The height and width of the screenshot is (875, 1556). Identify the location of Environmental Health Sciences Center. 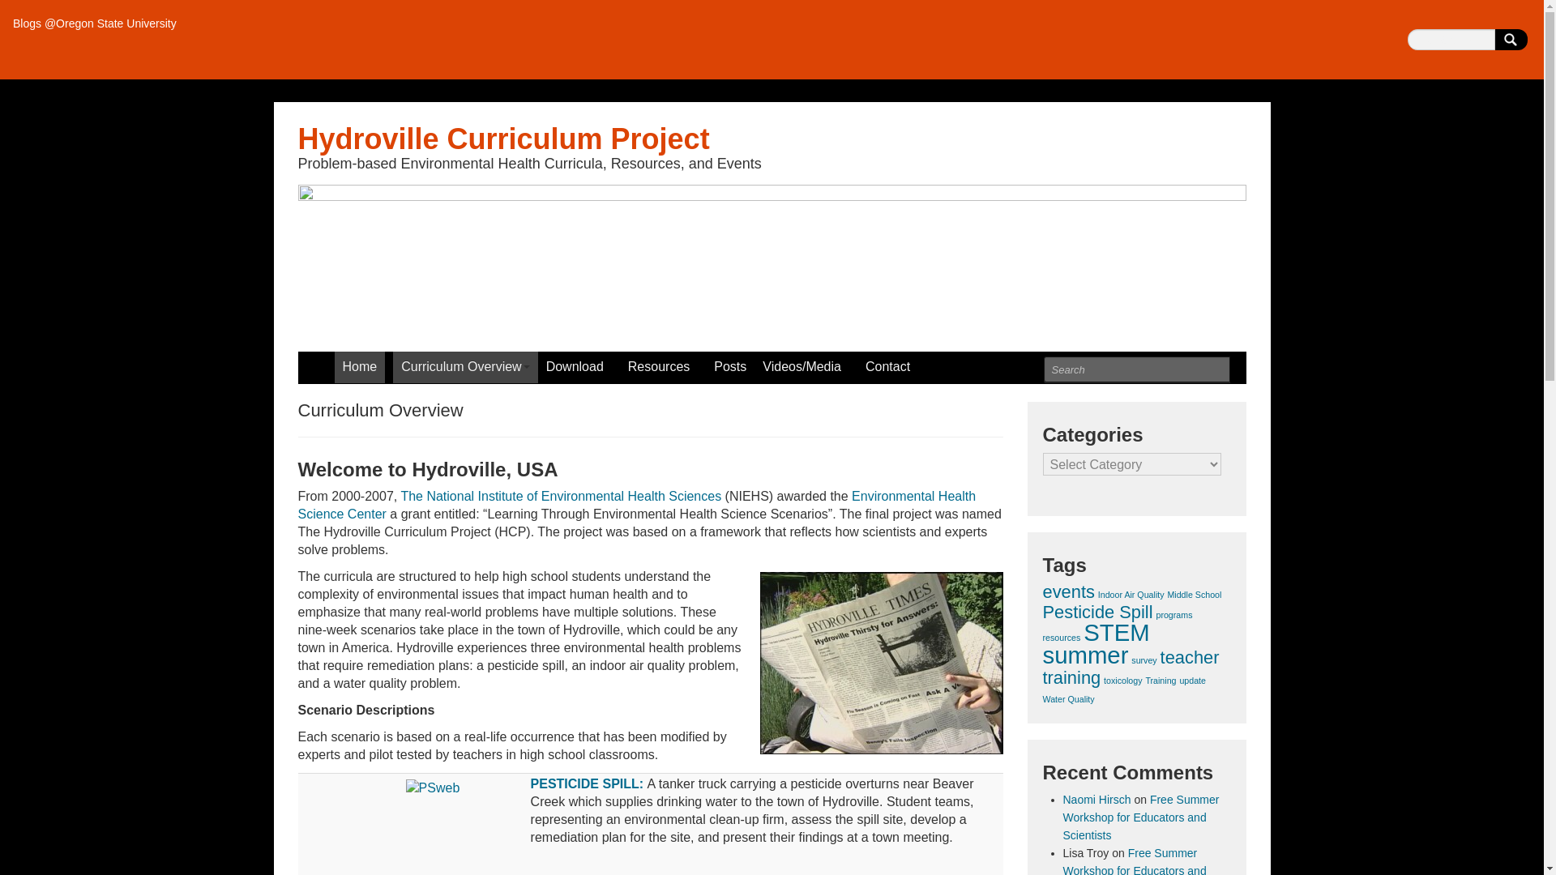
(637, 504).